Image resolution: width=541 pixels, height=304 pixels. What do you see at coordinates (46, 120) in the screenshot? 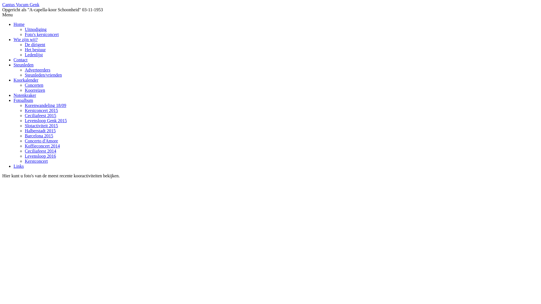
I see `Levensloop Genk 2015` at bounding box center [46, 120].